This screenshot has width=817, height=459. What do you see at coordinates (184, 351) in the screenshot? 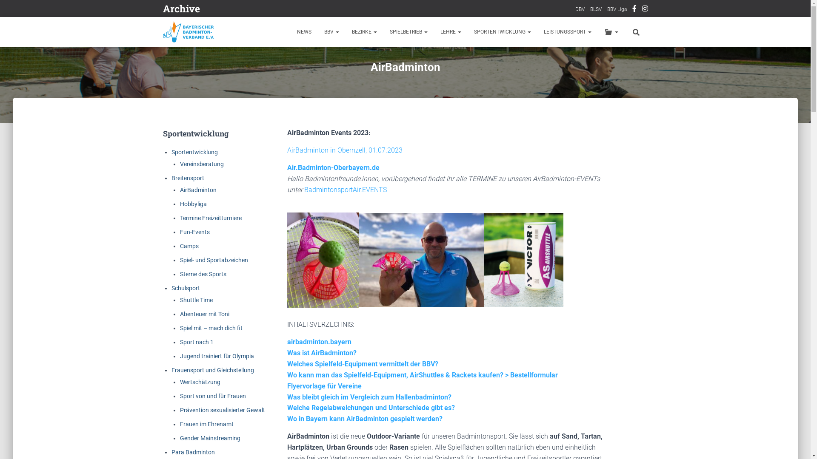
I see `Mai 2014` at bounding box center [184, 351].